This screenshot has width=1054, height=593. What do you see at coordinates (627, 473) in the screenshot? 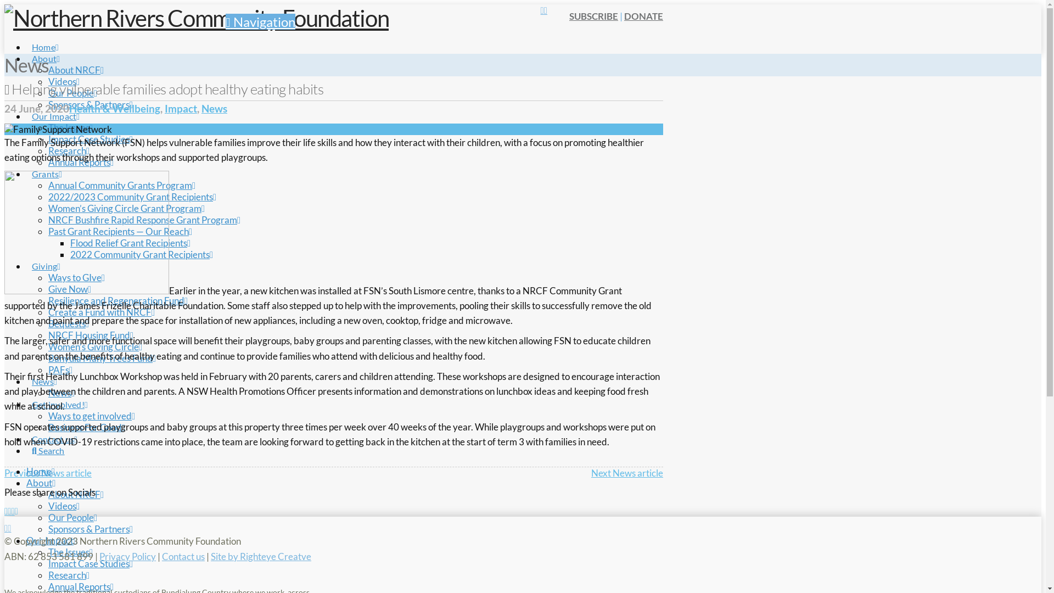
I see `Next News article` at bounding box center [627, 473].